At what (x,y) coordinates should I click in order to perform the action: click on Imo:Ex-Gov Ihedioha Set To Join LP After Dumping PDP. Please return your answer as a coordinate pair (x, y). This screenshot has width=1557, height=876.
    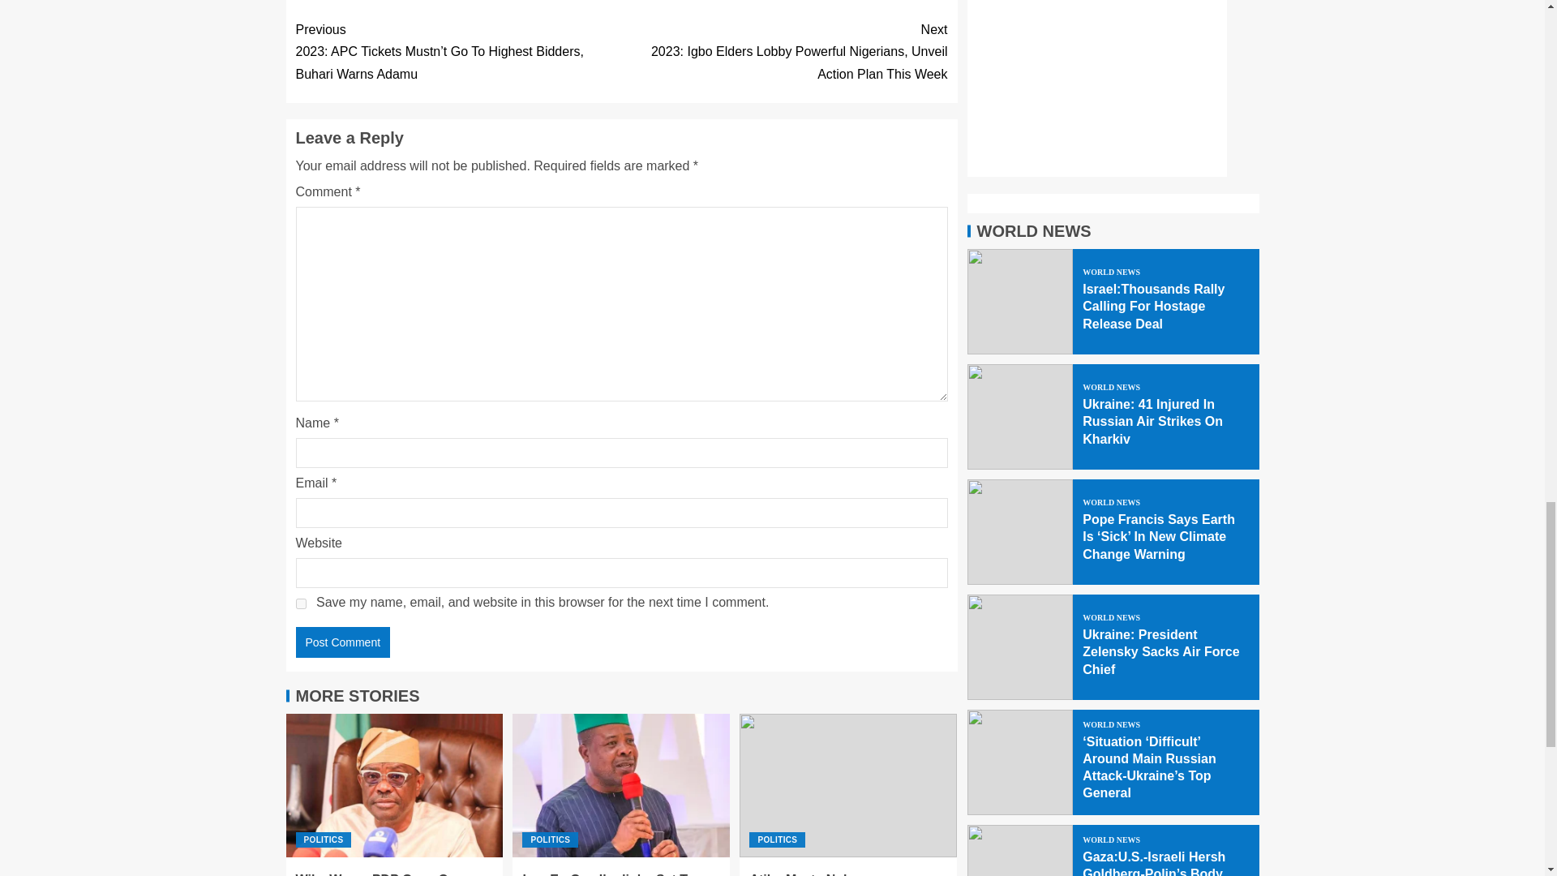
    Looking at the image, I should click on (608, 874).